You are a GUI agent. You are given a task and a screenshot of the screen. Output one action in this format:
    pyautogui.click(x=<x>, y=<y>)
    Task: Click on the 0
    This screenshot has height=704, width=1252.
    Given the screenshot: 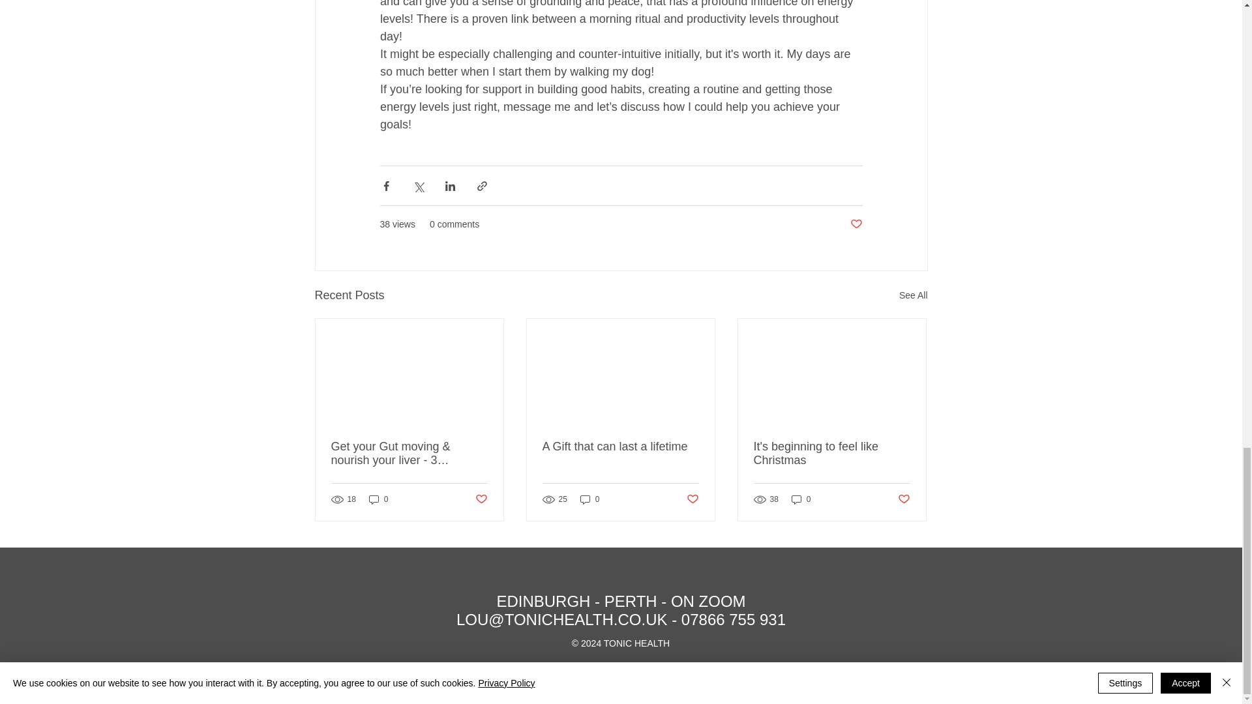 What is the action you would take?
    pyautogui.click(x=378, y=499)
    